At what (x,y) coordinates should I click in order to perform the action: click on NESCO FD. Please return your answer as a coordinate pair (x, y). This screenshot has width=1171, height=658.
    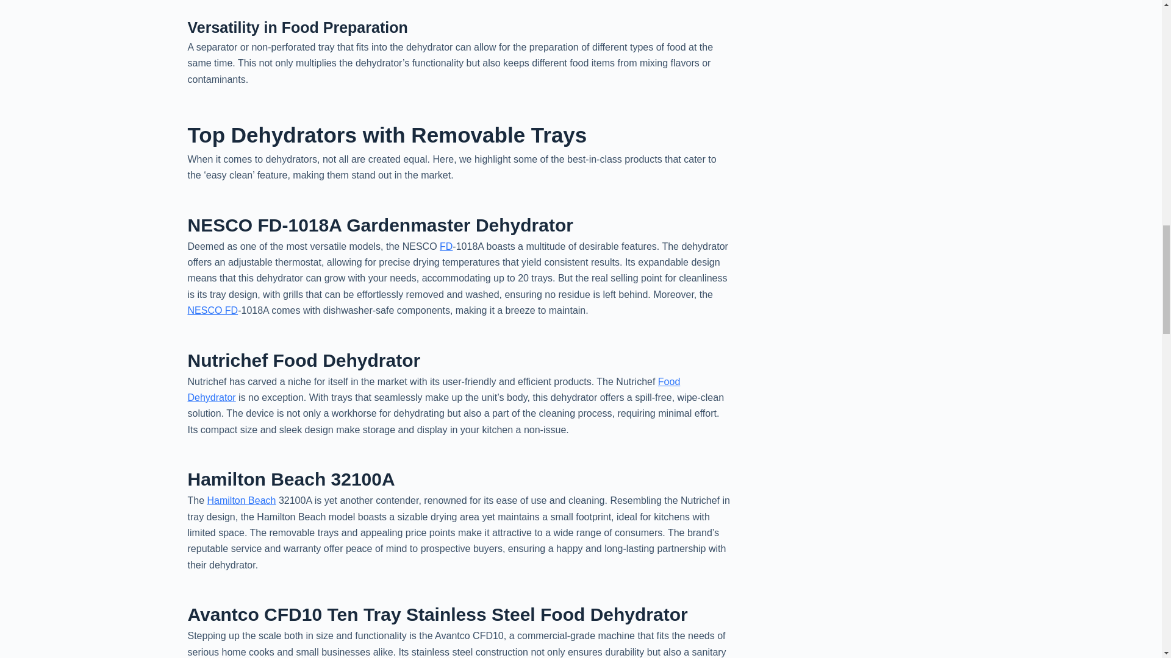
    Looking at the image, I should click on (213, 311).